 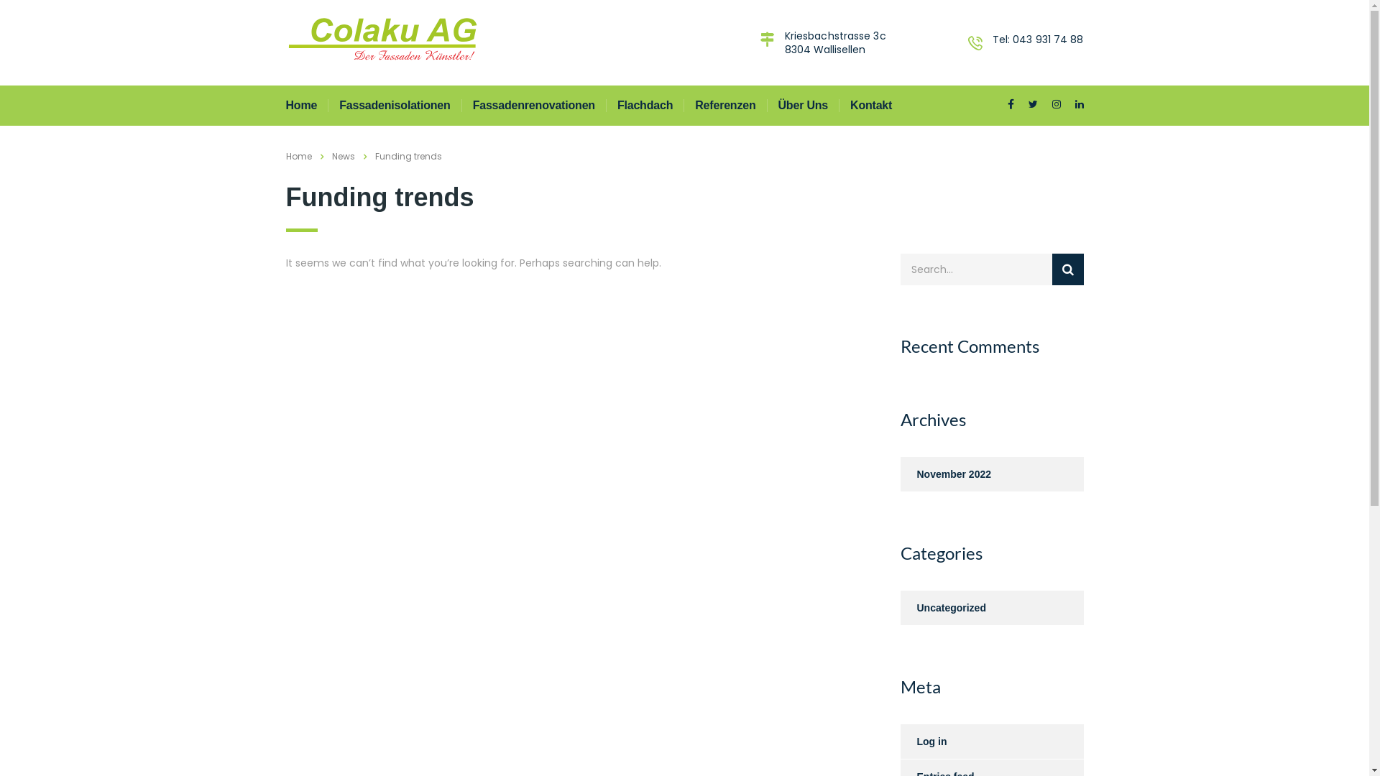 I want to click on Uncategorized, so click(x=943, y=608).